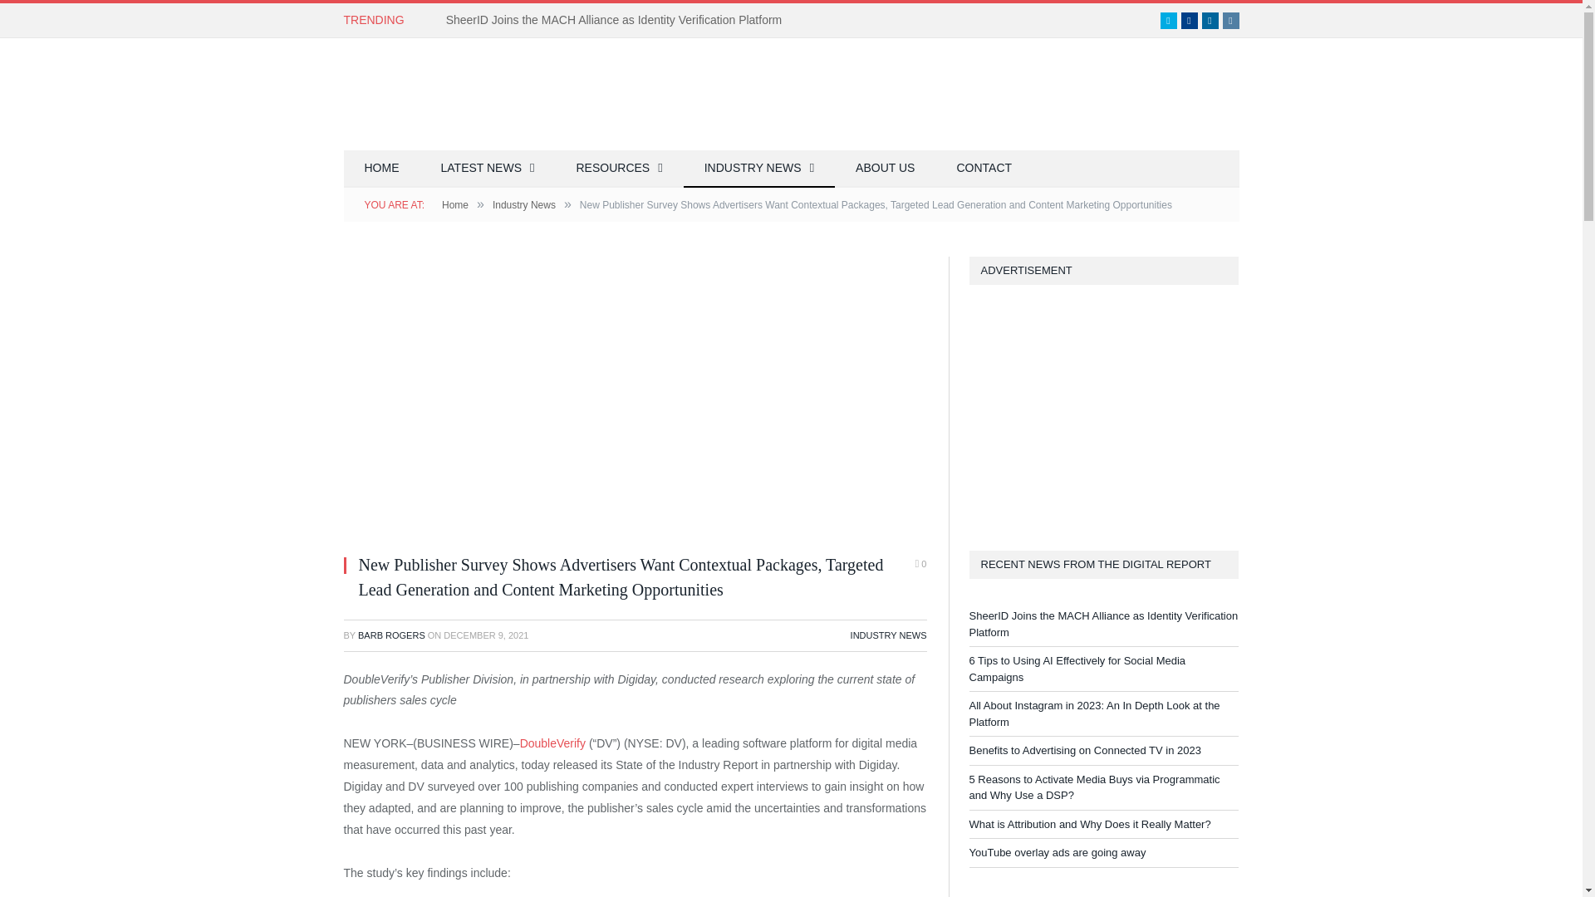  What do you see at coordinates (888, 635) in the screenshot?
I see `INDUSTRY NEWS` at bounding box center [888, 635].